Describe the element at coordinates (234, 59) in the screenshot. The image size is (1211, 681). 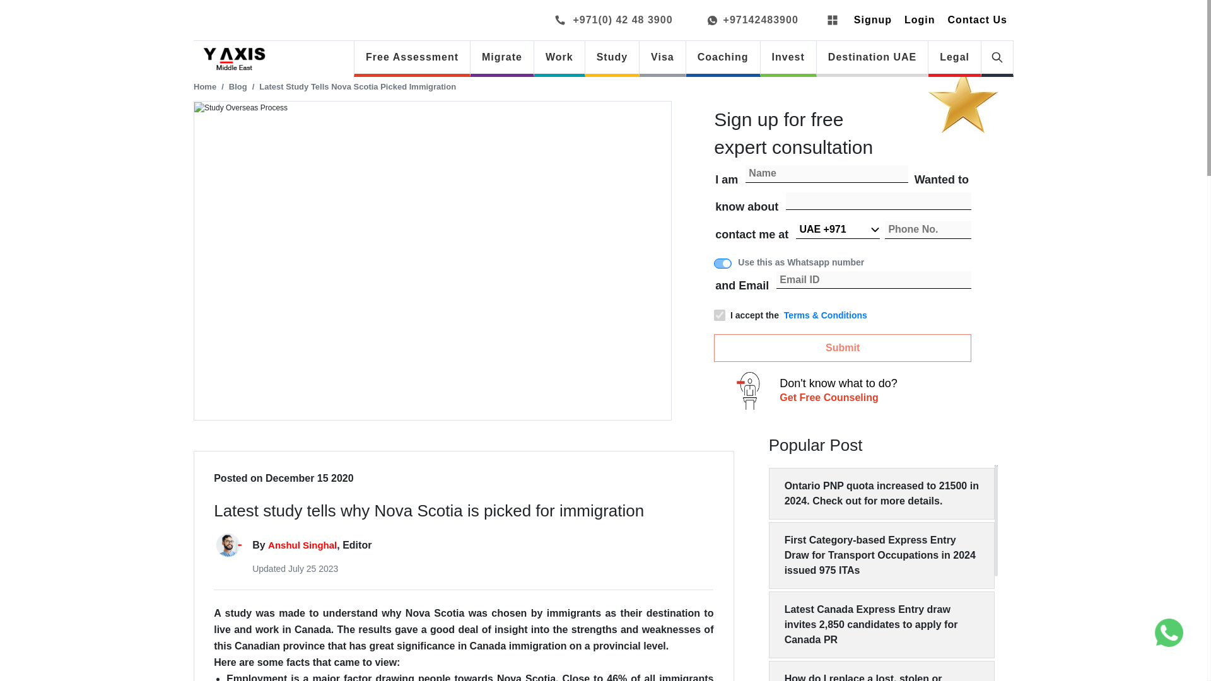
I see `Y-axis Logo` at that location.